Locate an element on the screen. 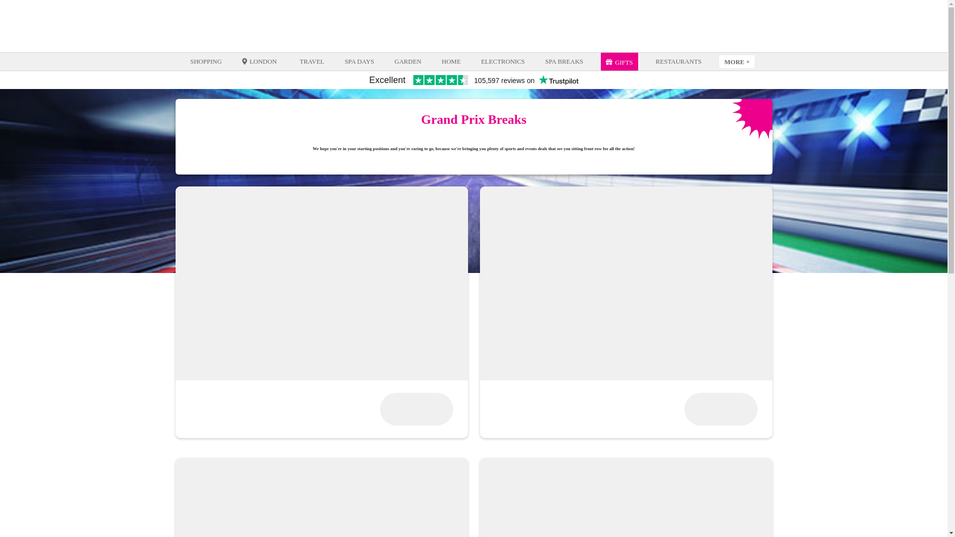 The width and height of the screenshot is (955, 537). GARDEN is located at coordinates (408, 62).